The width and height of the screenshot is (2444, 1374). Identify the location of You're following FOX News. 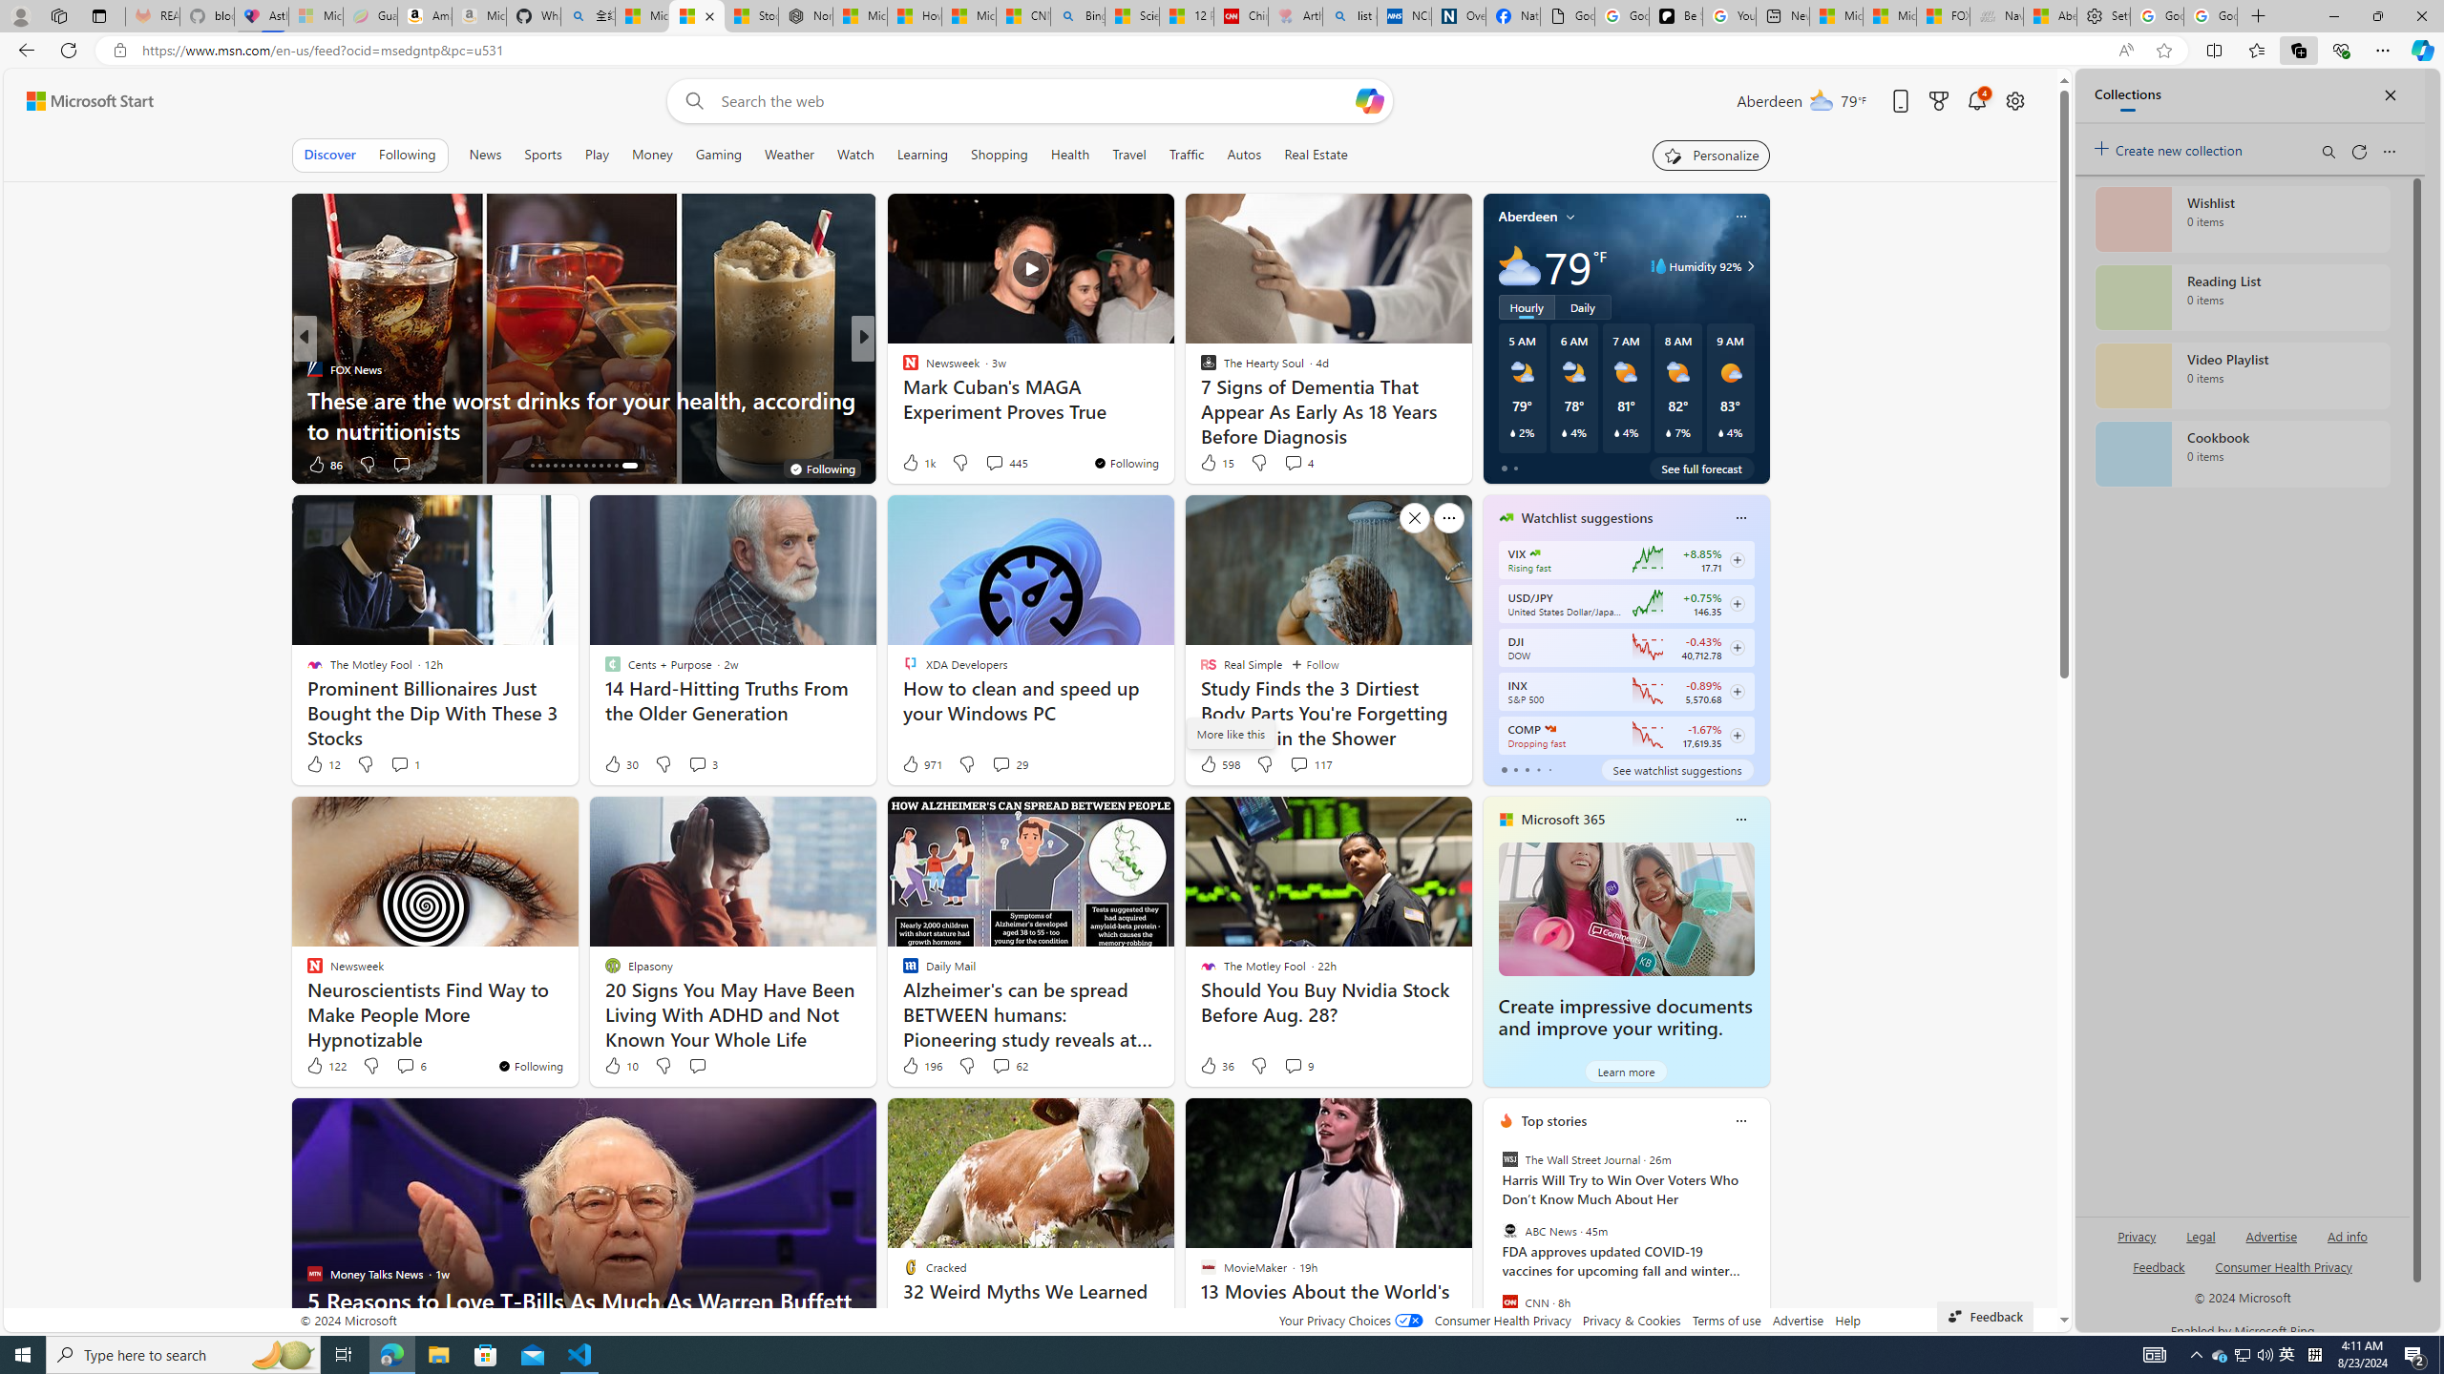
(821, 468).